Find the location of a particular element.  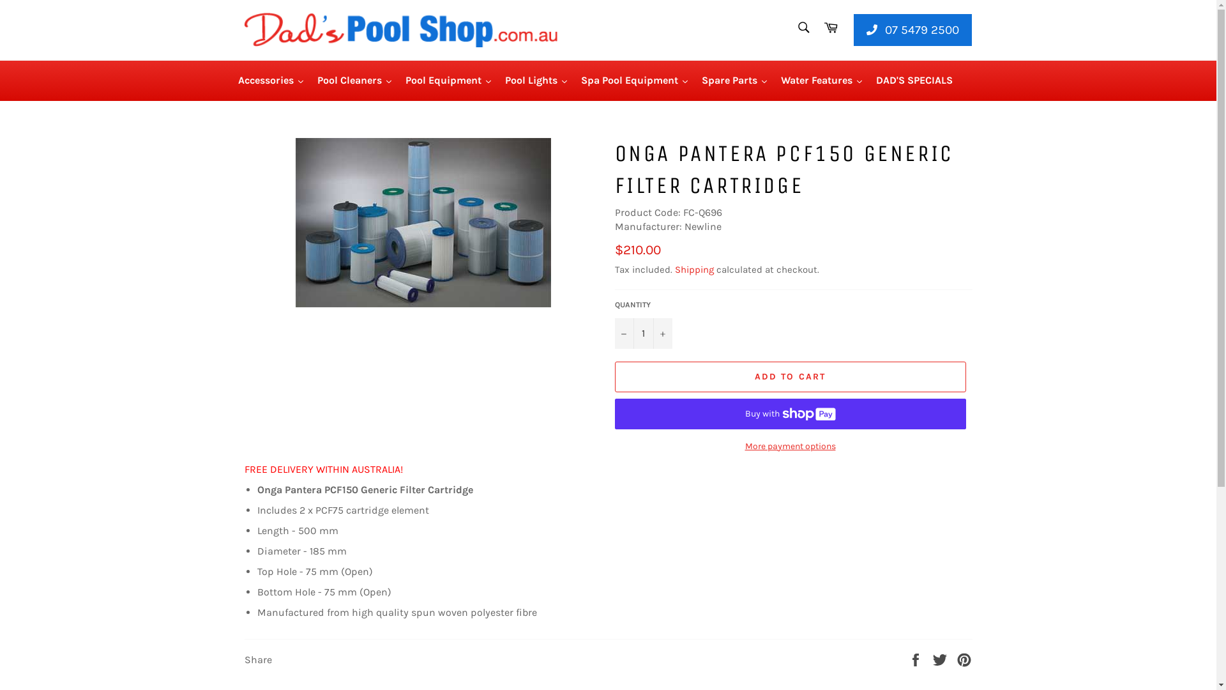

Water Features is located at coordinates (821, 80).